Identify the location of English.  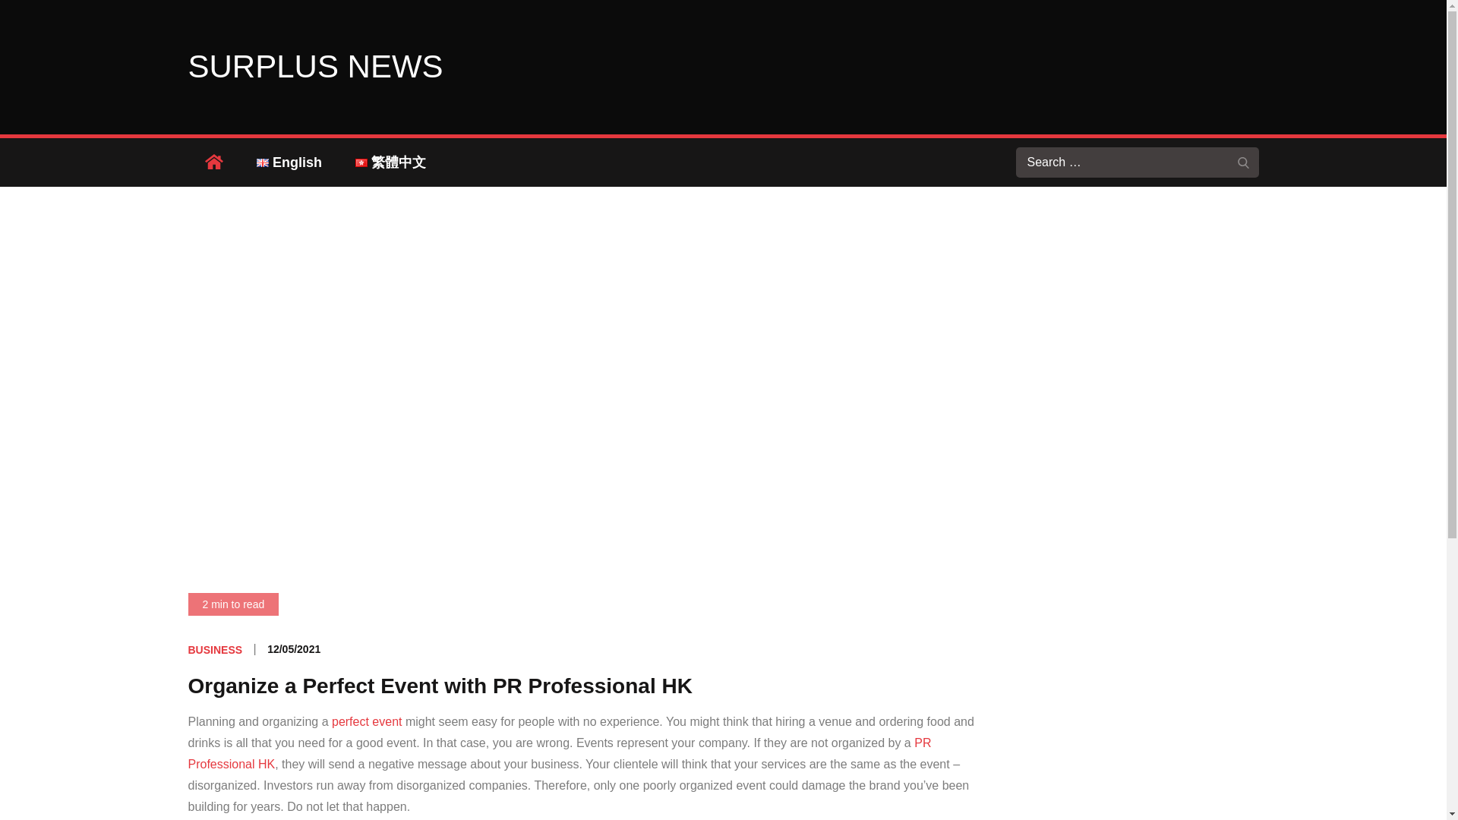
(289, 162).